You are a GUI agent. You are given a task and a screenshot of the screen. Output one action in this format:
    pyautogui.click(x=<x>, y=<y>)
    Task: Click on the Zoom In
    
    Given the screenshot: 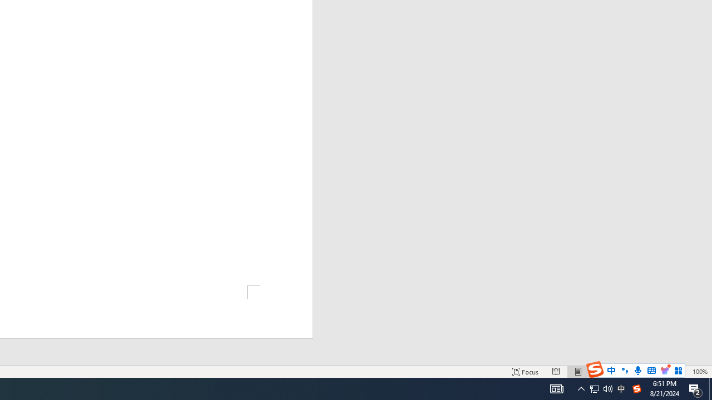 What is the action you would take?
    pyautogui.click(x=683, y=371)
    